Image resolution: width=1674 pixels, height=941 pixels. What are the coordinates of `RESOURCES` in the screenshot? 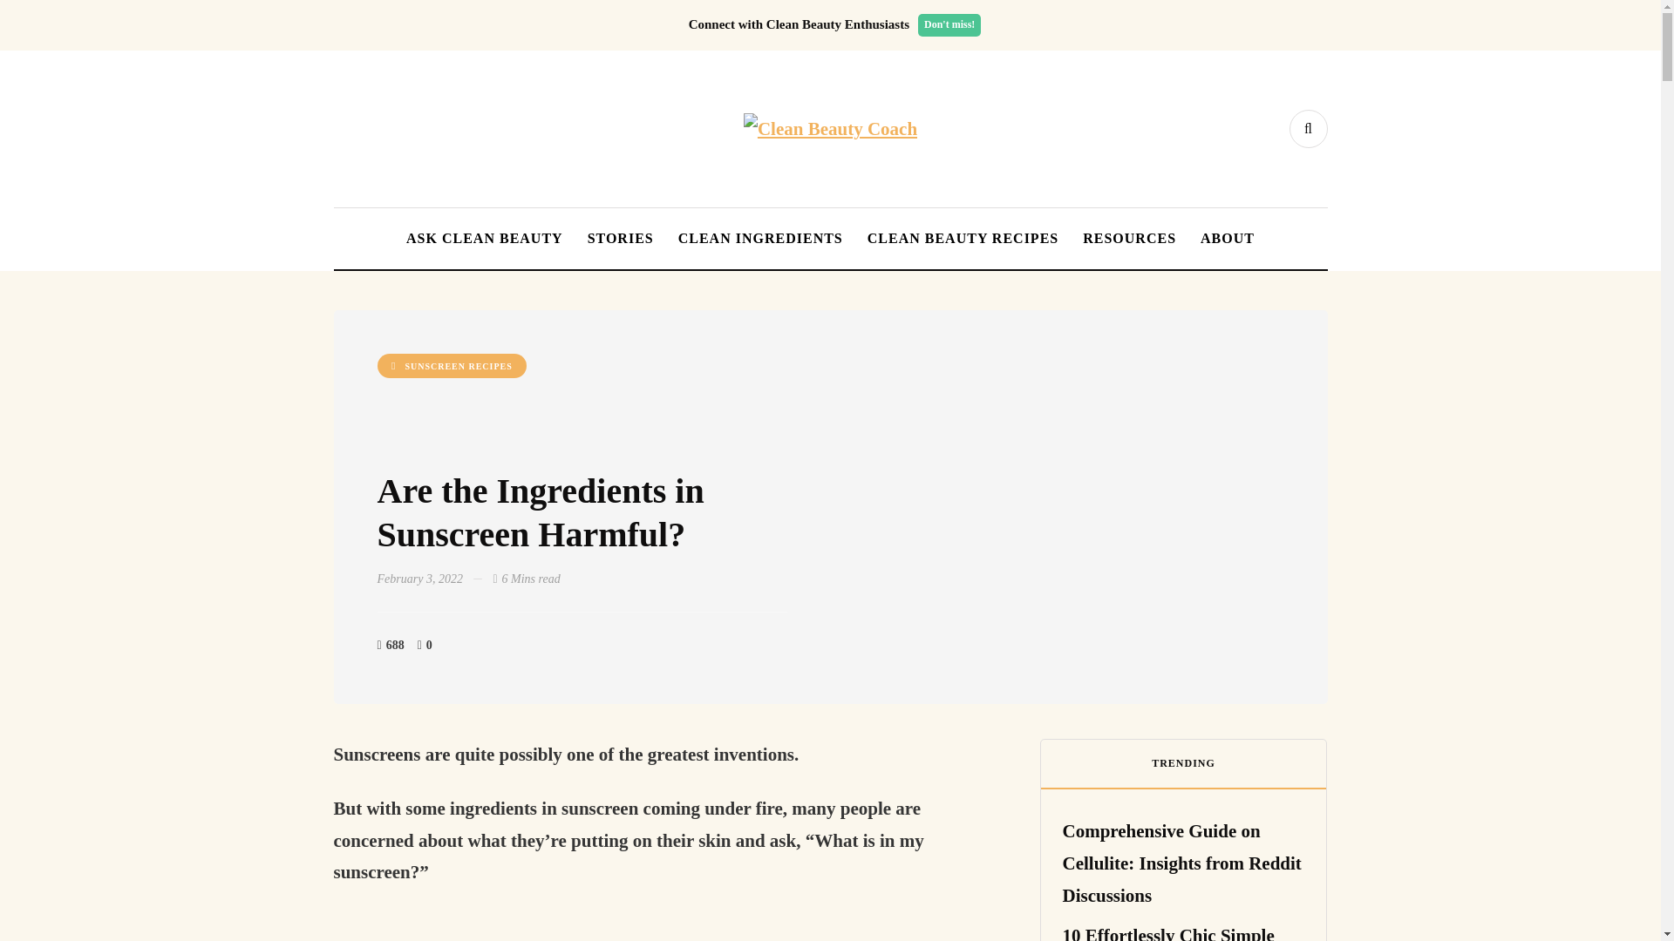 It's located at (1130, 238).